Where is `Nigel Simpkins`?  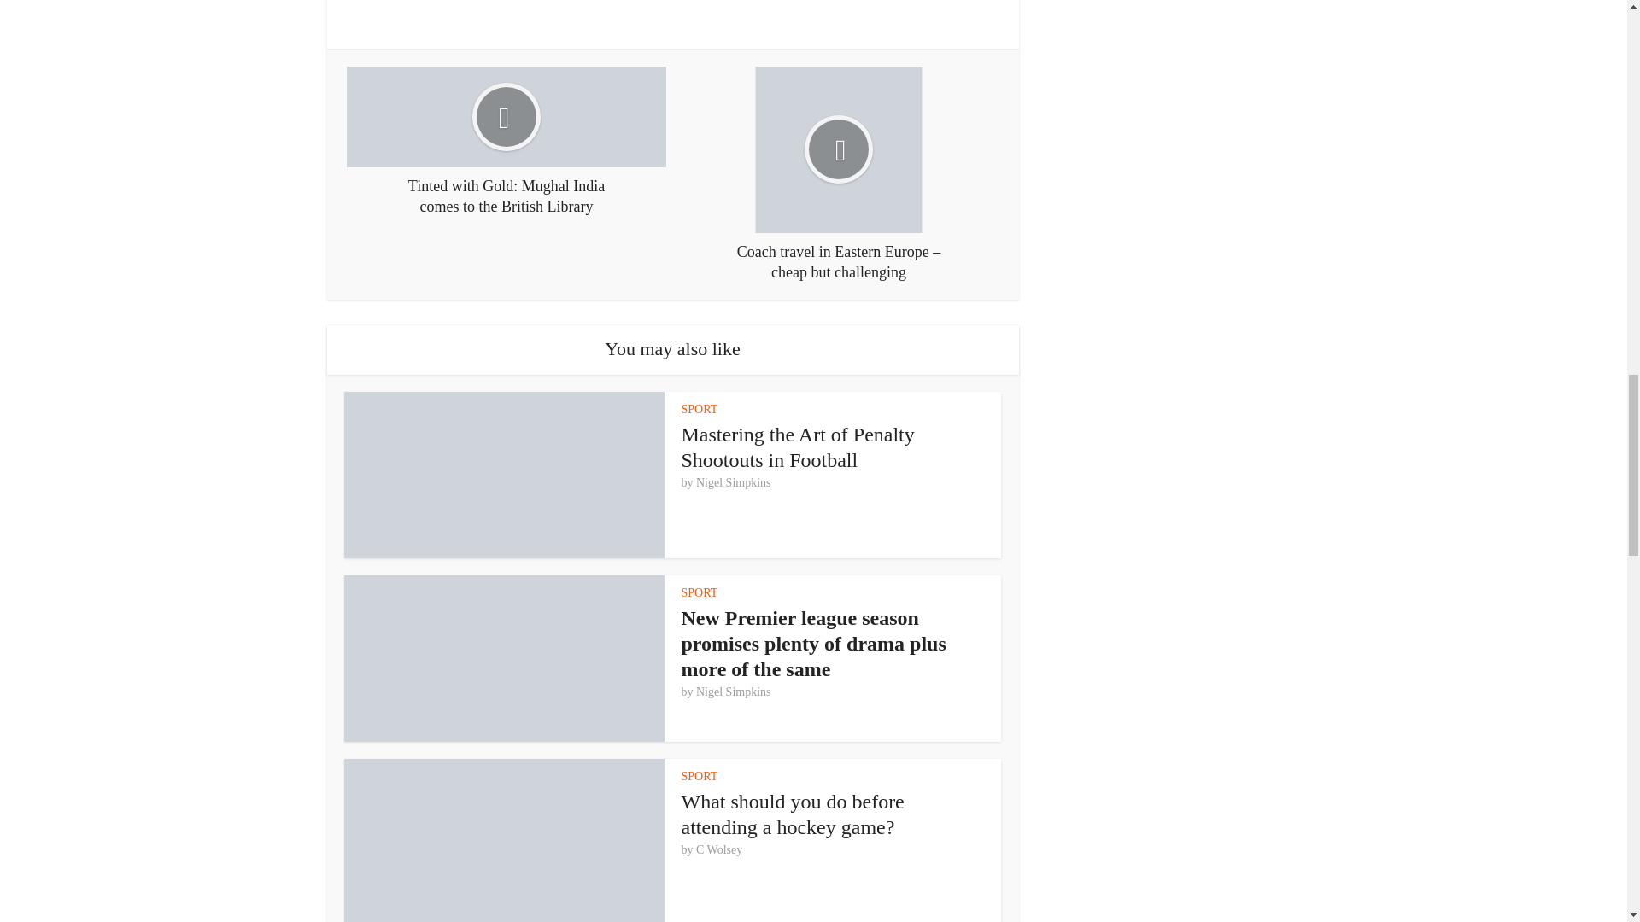 Nigel Simpkins is located at coordinates (733, 691).